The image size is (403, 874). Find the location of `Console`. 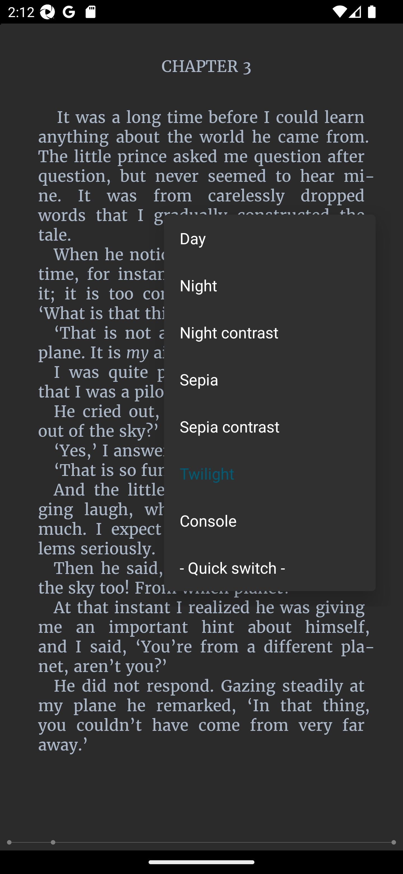

Console is located at coordinates (270, 520).